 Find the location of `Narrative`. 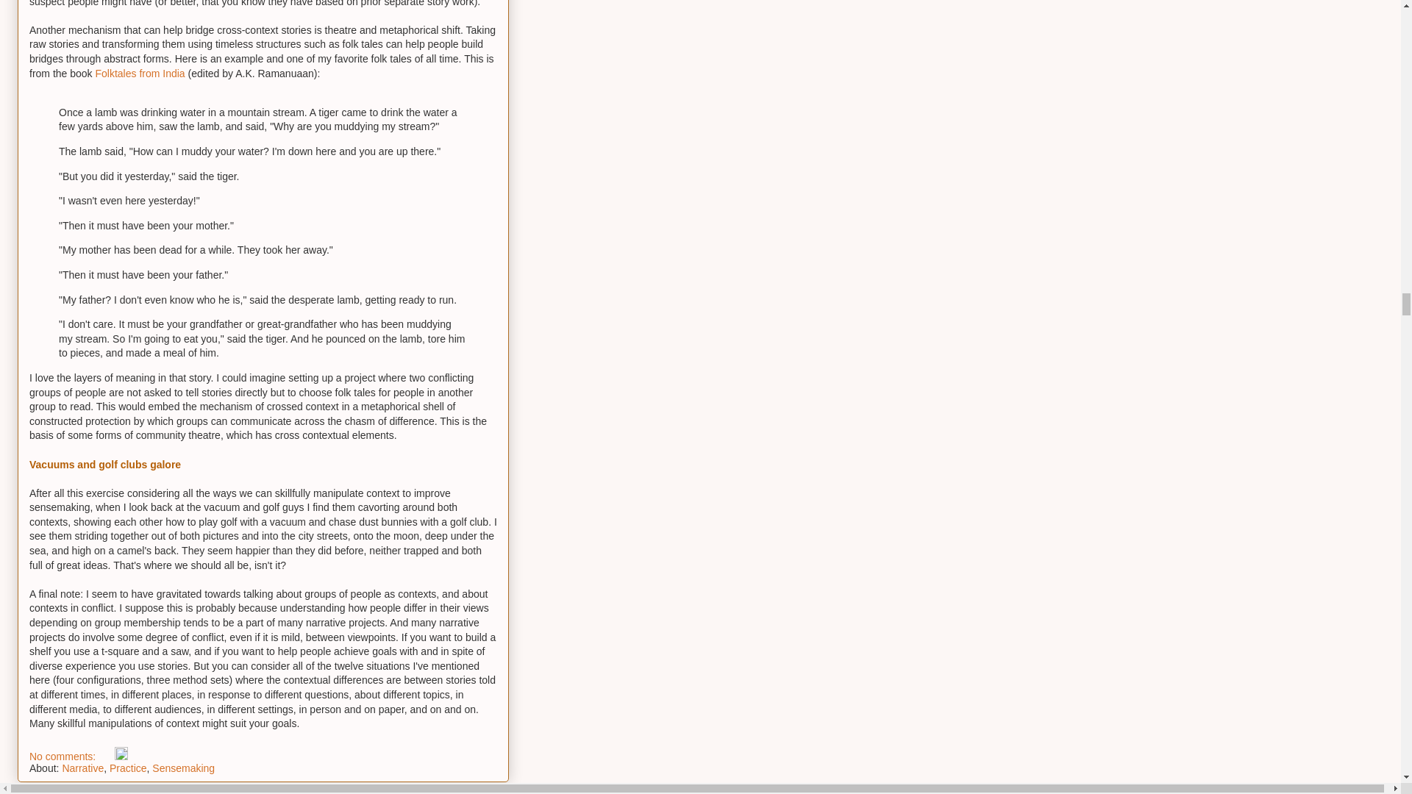

Narrative is located at coordinates (82, 768).